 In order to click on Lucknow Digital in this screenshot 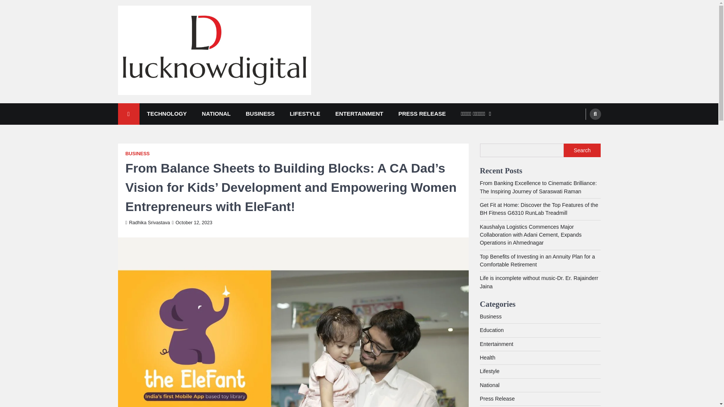, I will do `click(163, 106)`.